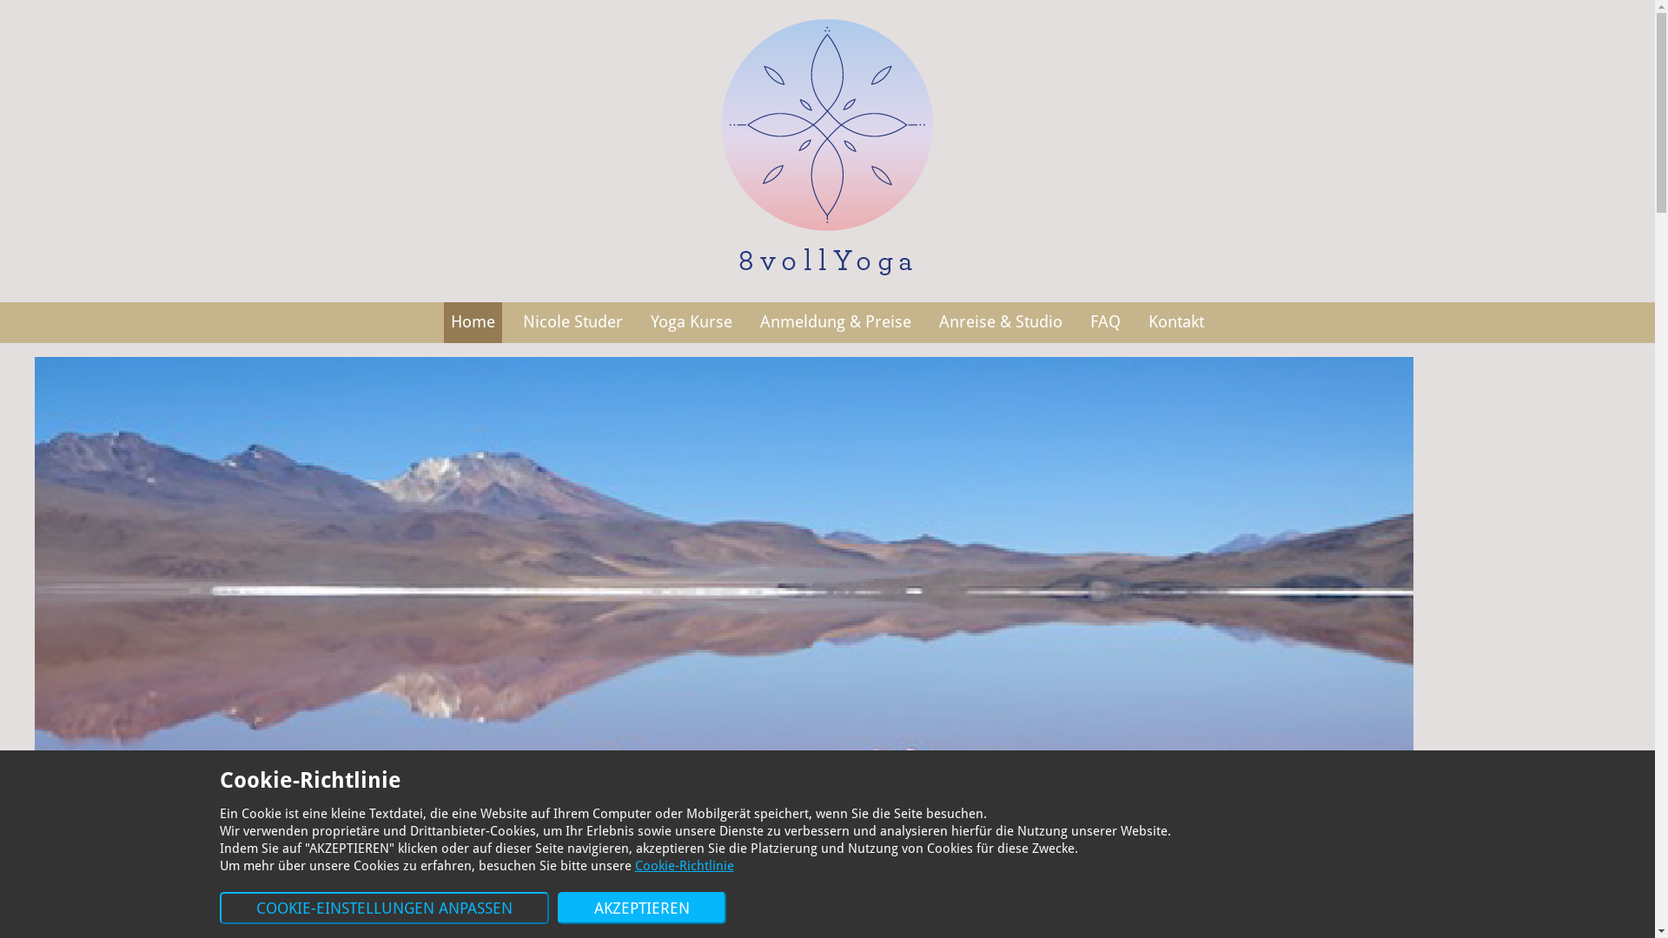 The height and width of the screenshot is (938, 1668). What do you see at coordinates (573, 323) in the screenshot?
I see `Nicole Studer` at bounding box center [573, 323].